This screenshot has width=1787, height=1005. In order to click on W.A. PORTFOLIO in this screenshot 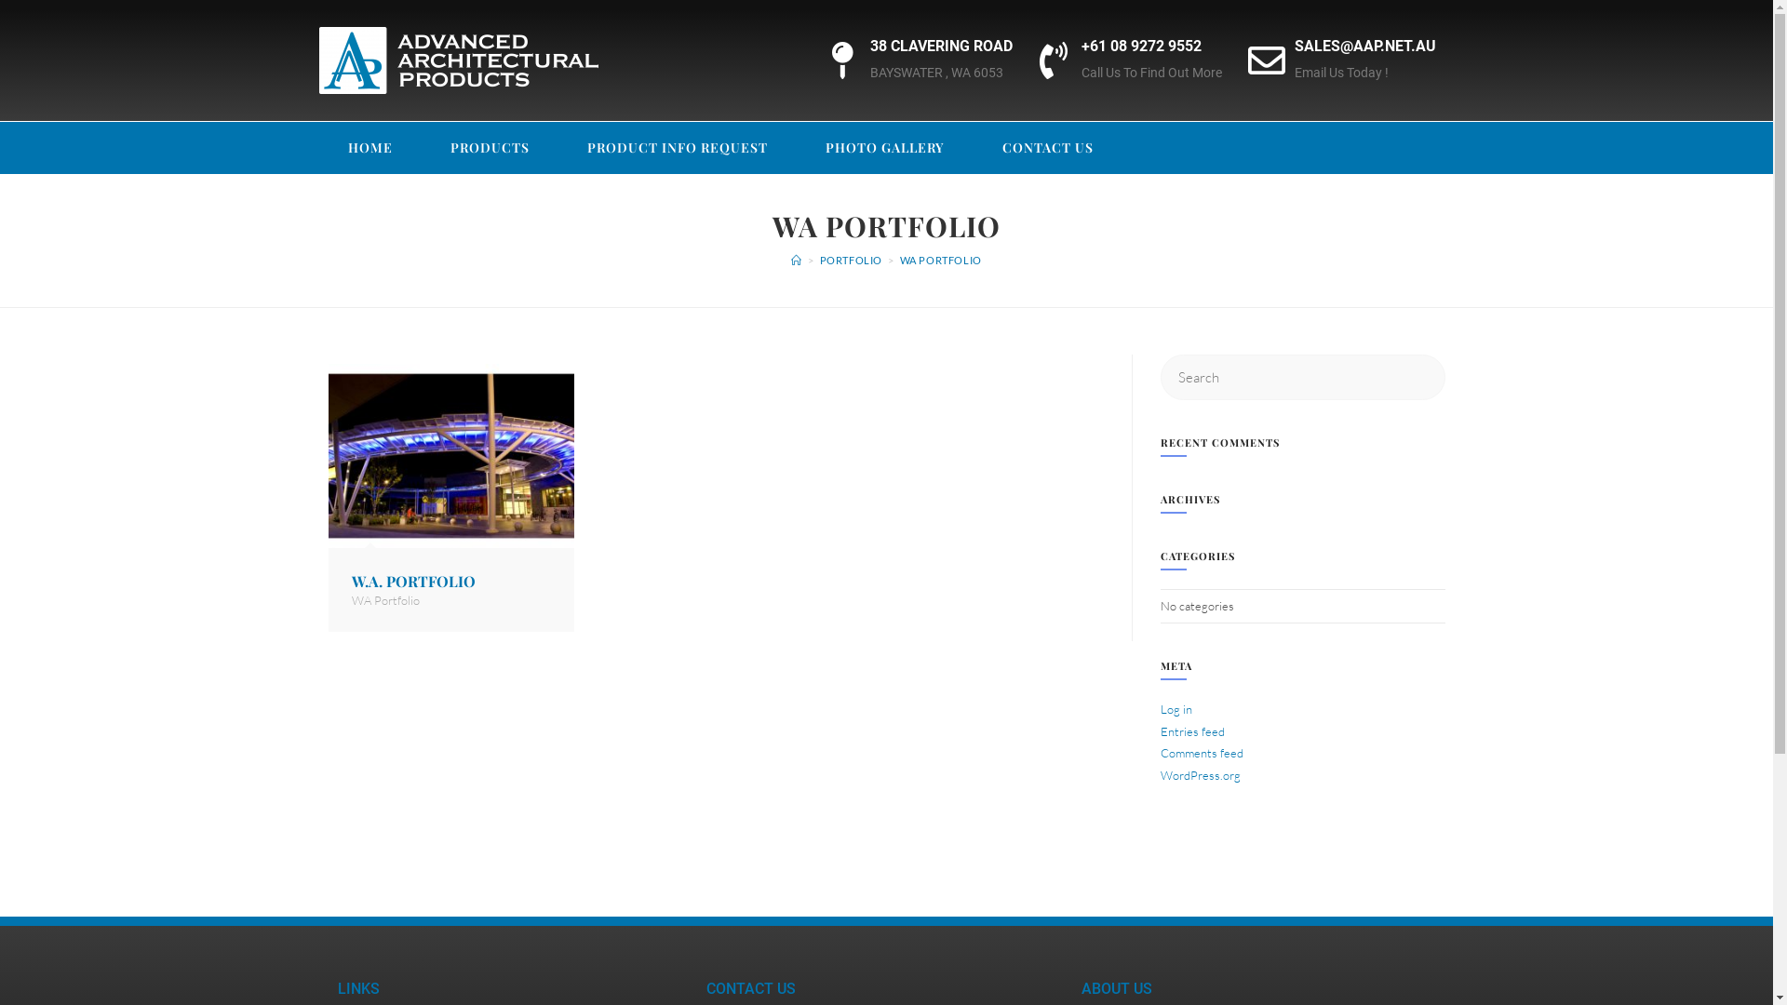, I will do `click(413, 581)`.